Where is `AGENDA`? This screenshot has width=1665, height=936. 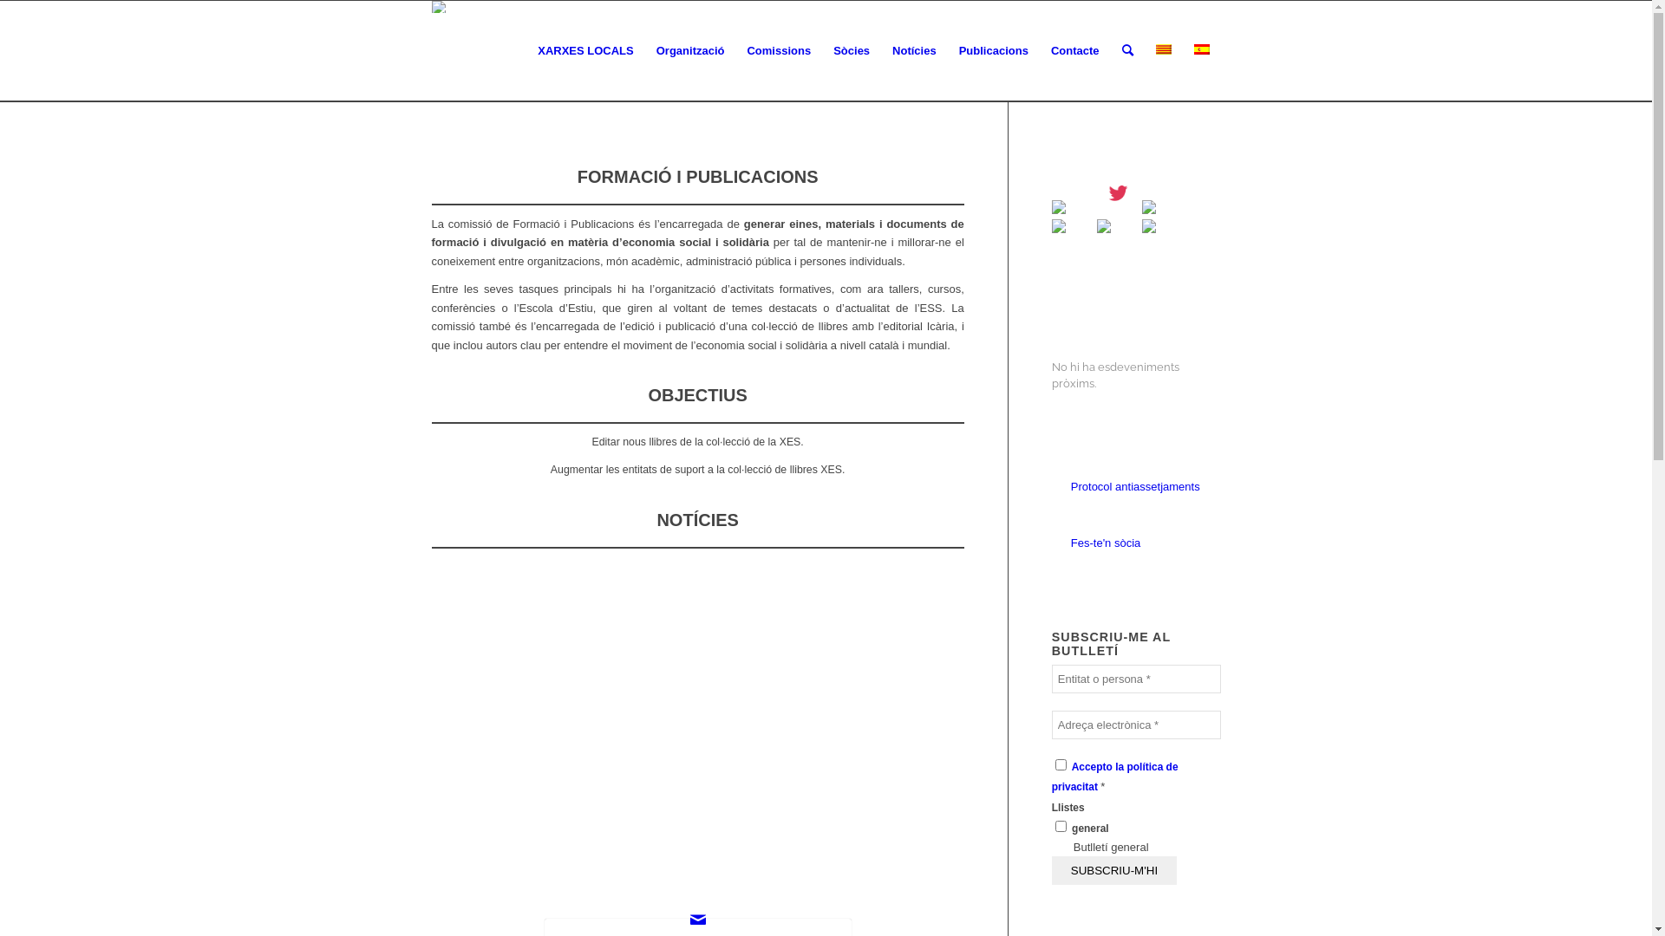 AGENDA is located at coordinates (1081, 297).